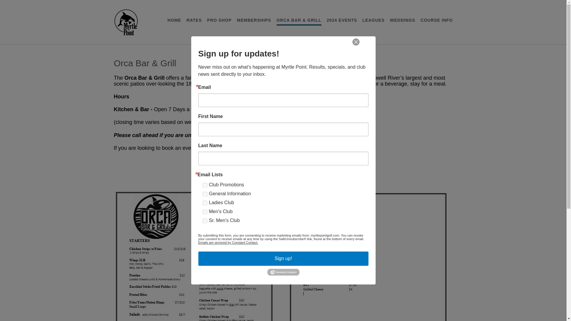 Image resolution: width=571 pixels, height=321 pixels. What do you see at coordinates (174, 20) in the screenshot?
I see `HOME` at bounding box center [174, 20].